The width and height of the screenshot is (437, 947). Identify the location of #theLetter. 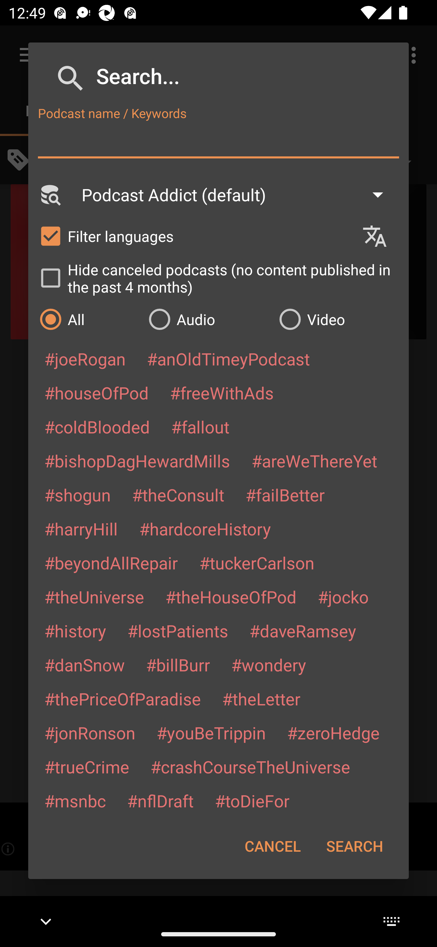
(261, 699).